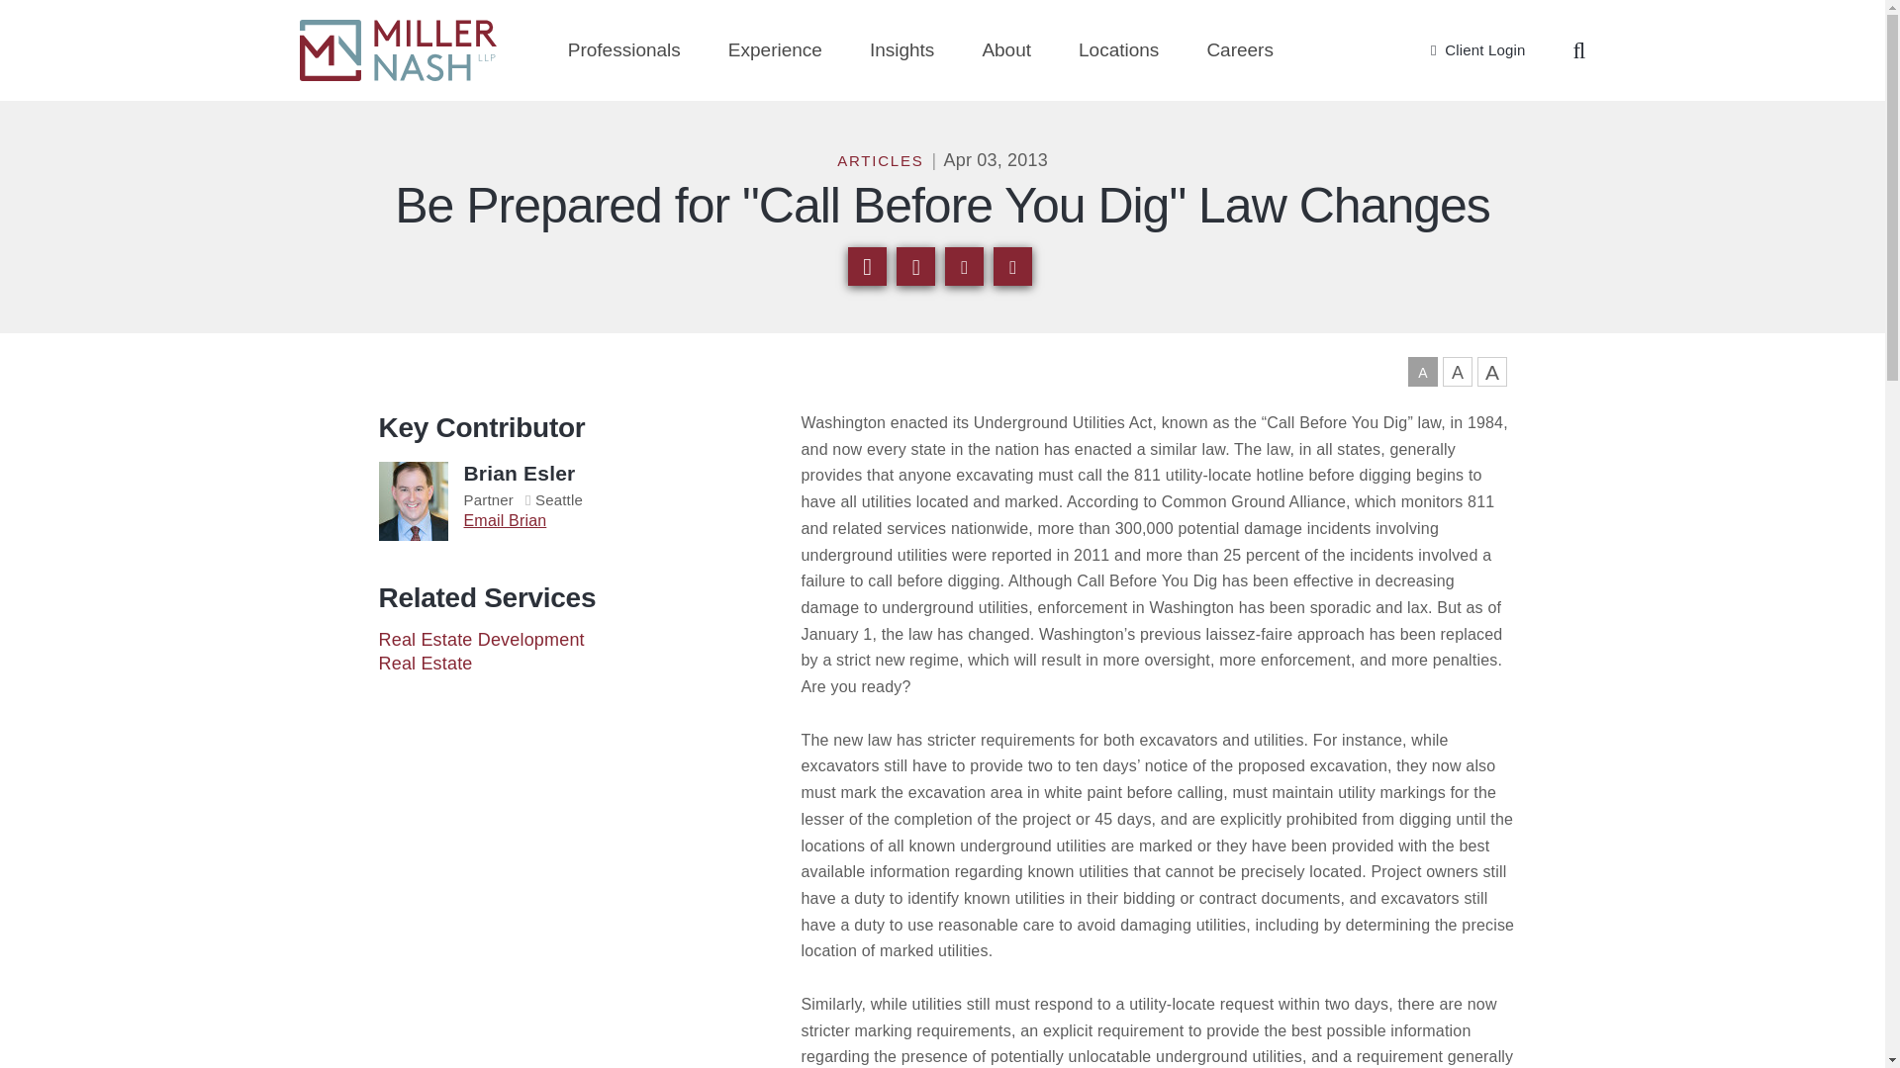 The width and height of the screenshot is (1900, 1068). I want to click on More Sharing Options, so click(915, 266).